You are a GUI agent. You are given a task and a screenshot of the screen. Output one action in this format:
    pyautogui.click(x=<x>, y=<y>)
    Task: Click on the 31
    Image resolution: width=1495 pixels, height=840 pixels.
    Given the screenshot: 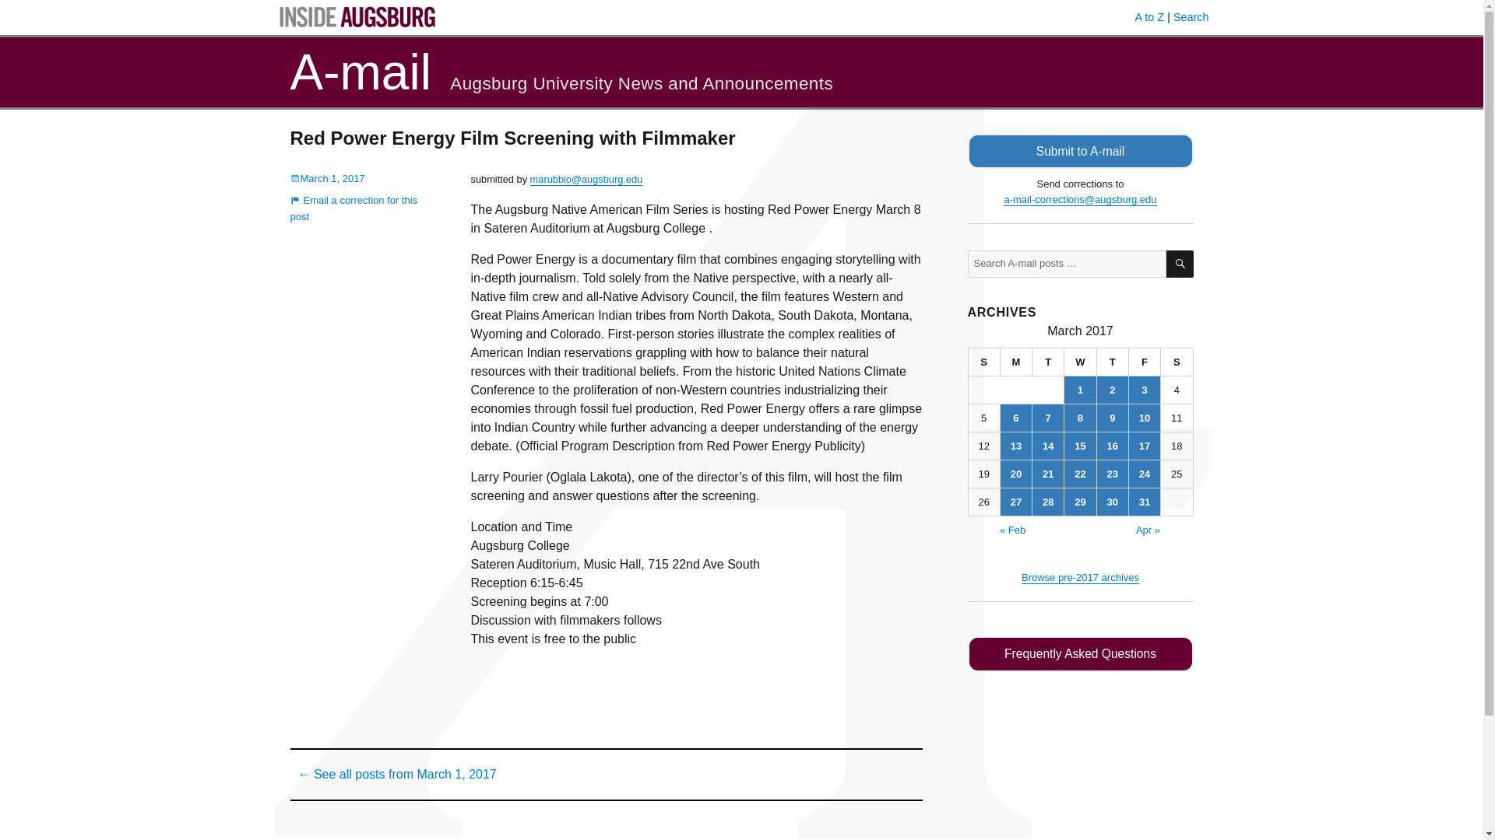 What is the action you would take?
    pyautogui.click(x=1144, y=502)
    